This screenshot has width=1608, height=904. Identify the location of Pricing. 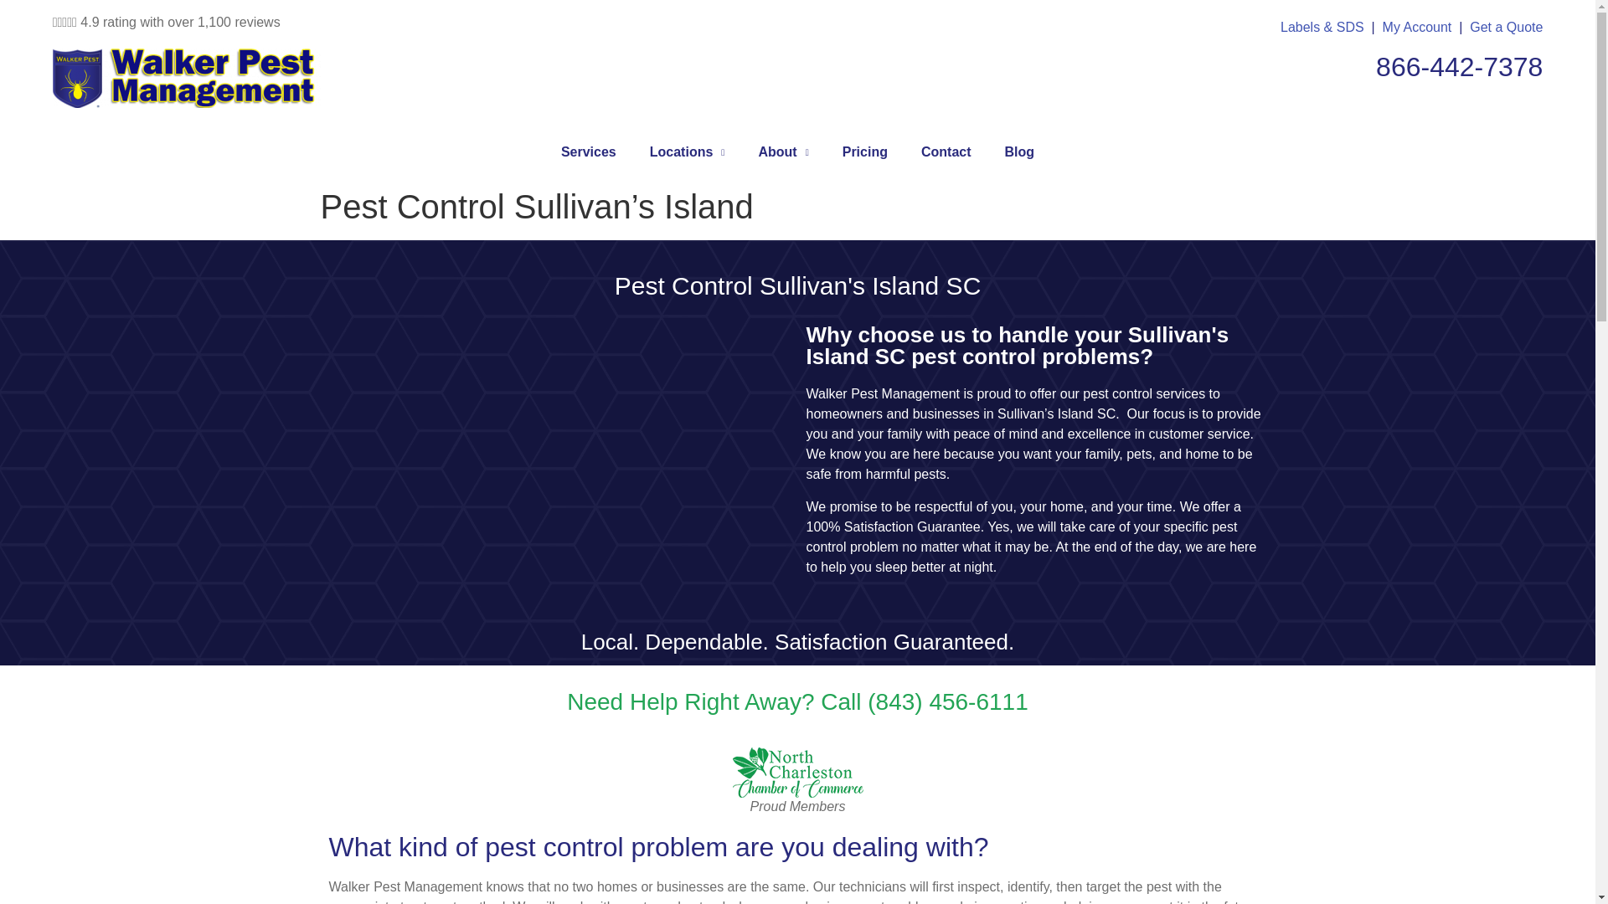
(864, 152).